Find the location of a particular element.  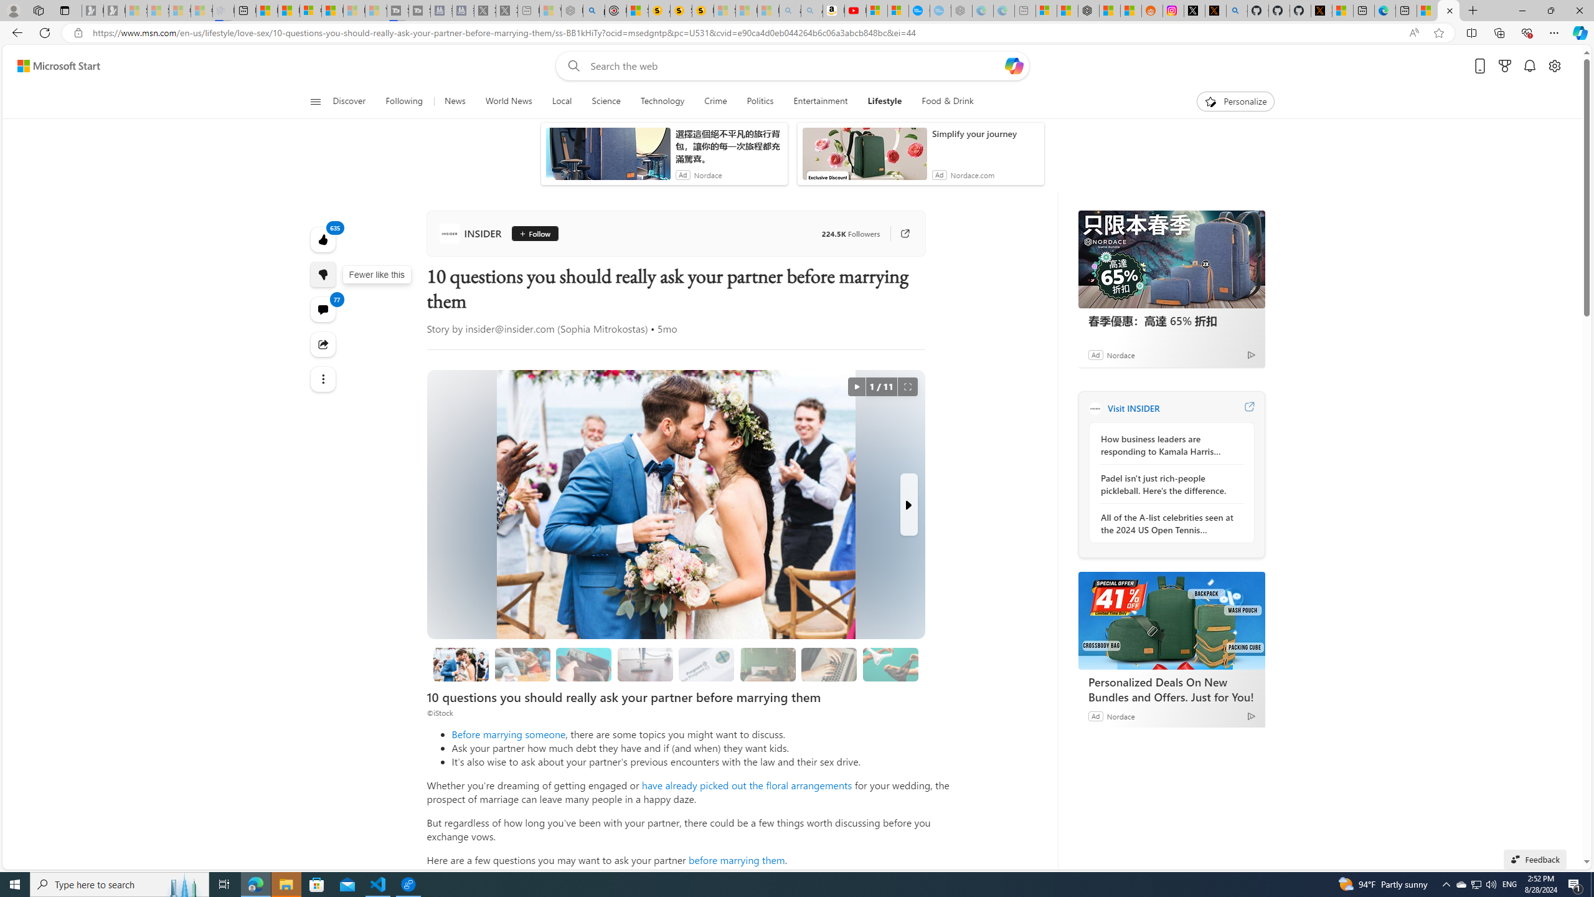

Do you want kids? If so, when? is located at coordinates (707, 664).